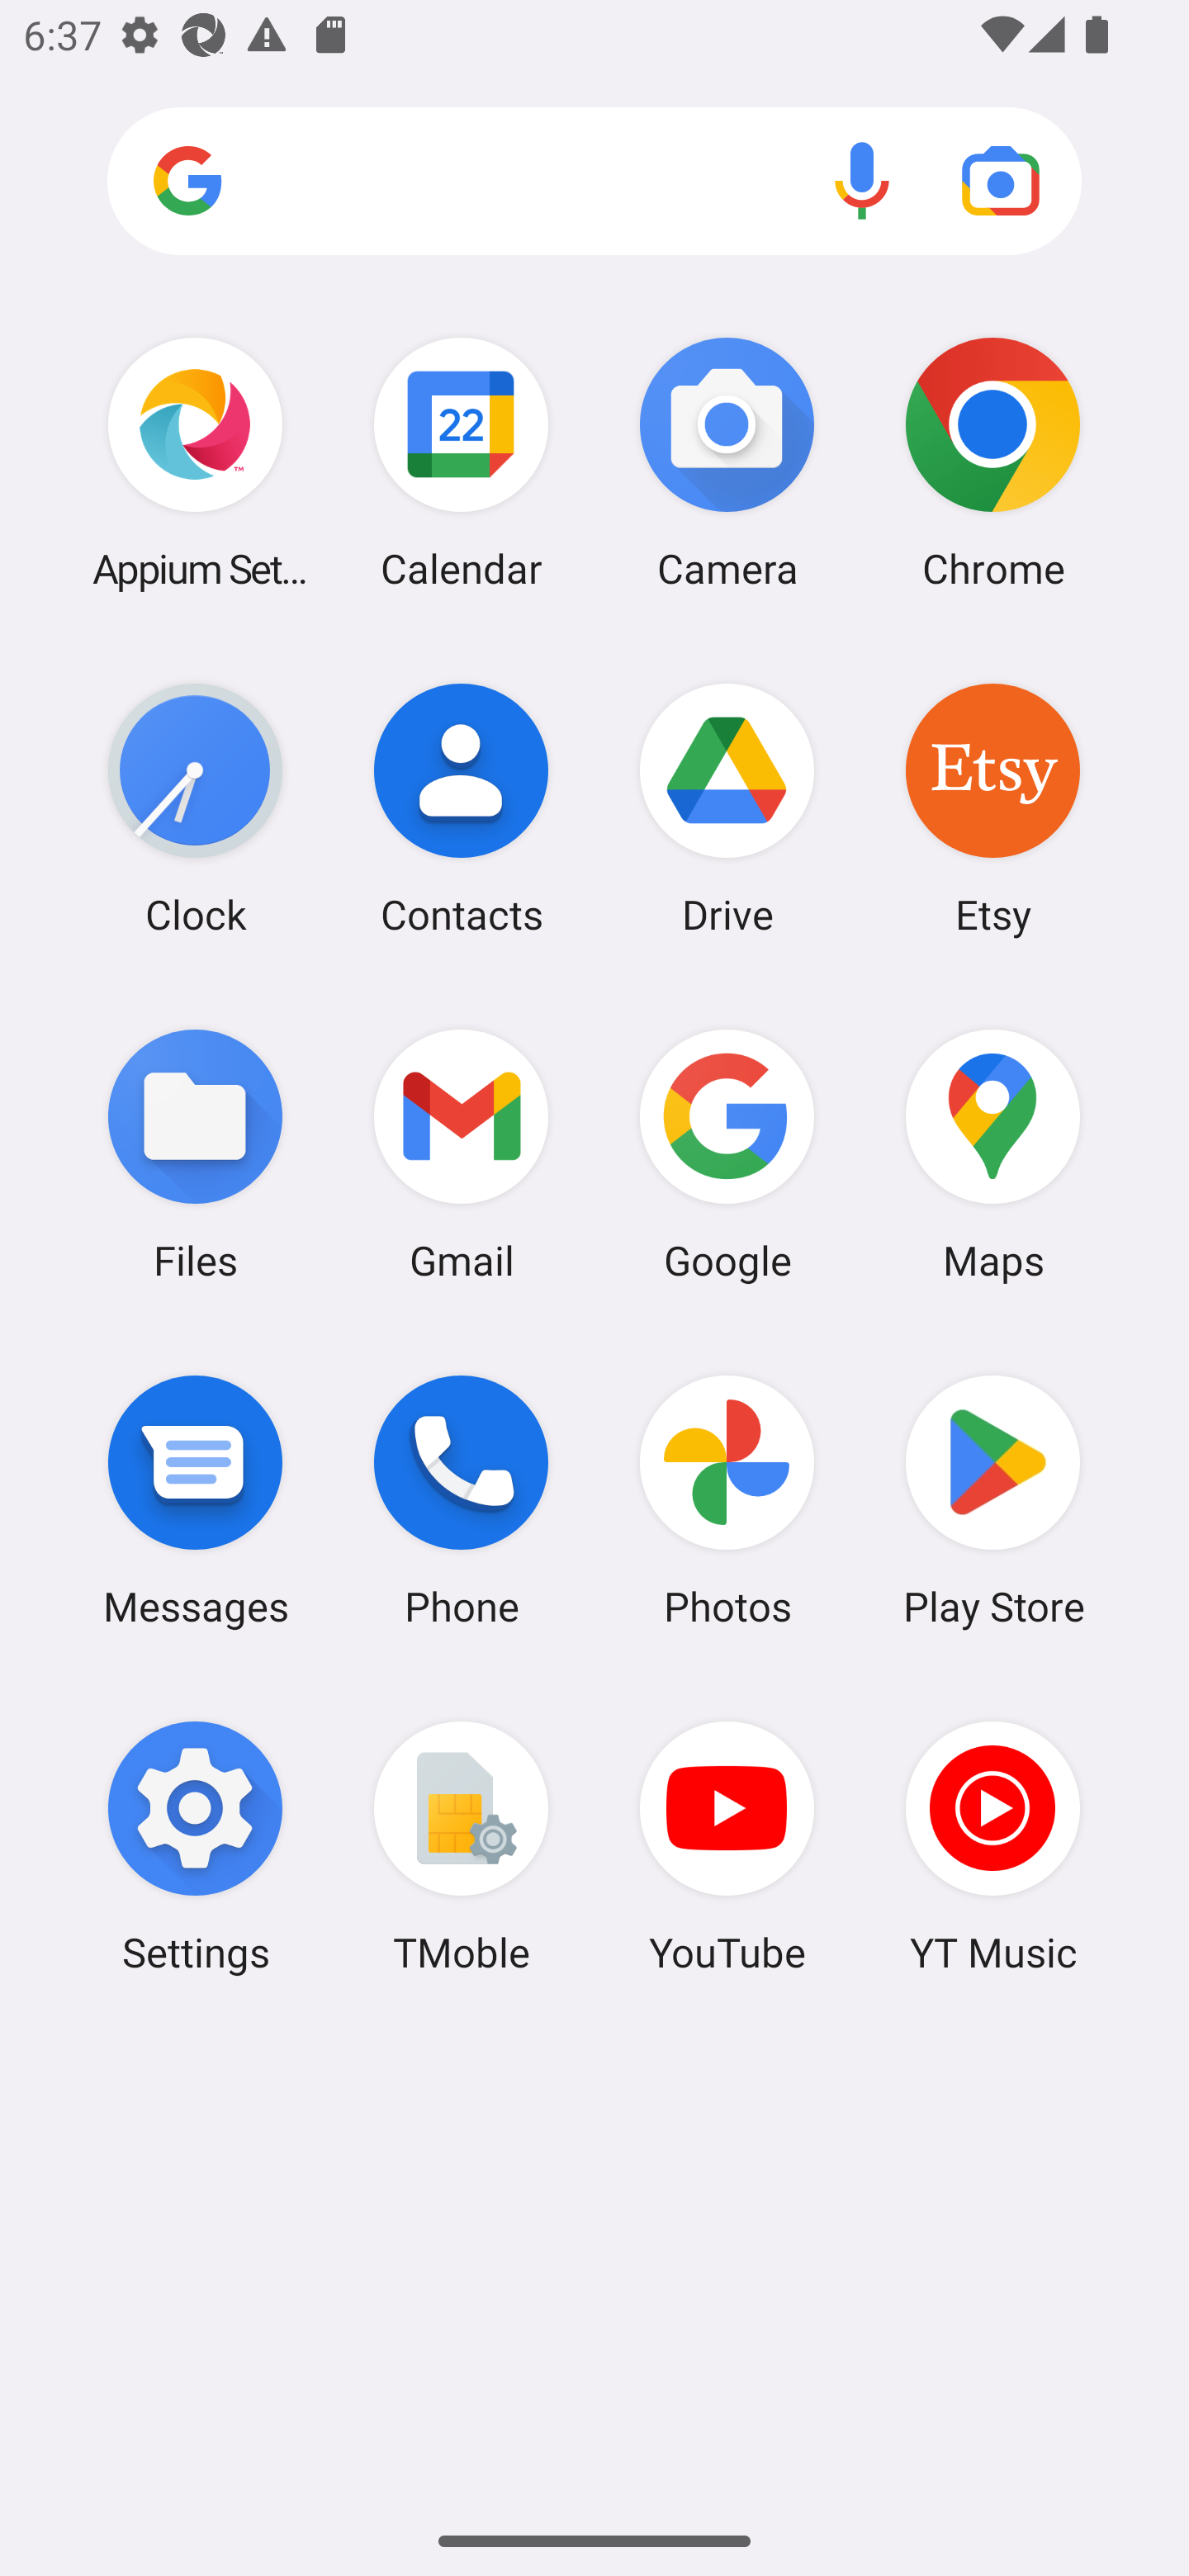 The image size is (1189, 2576). What do you see at coordinates (992, 808) in the screenshot?
I see `Etsy` at bounding box center [992, 808].